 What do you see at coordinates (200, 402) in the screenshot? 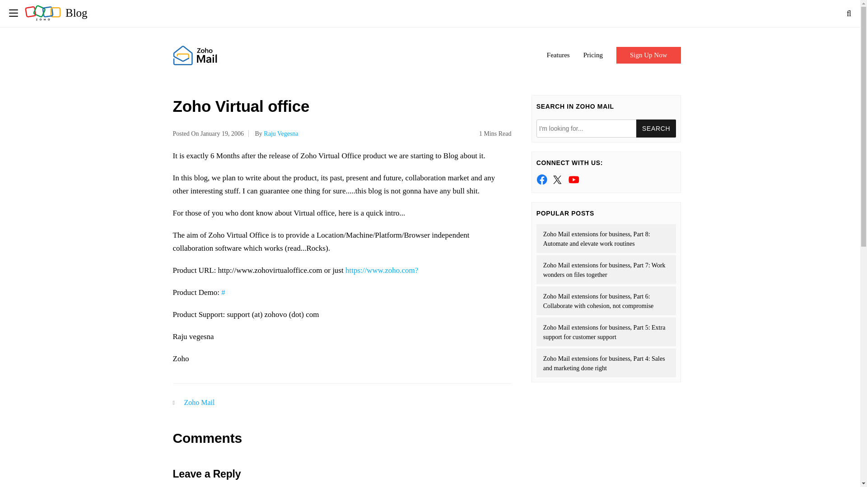
I see `Zoho Mail` at bounding box center [200, 402].